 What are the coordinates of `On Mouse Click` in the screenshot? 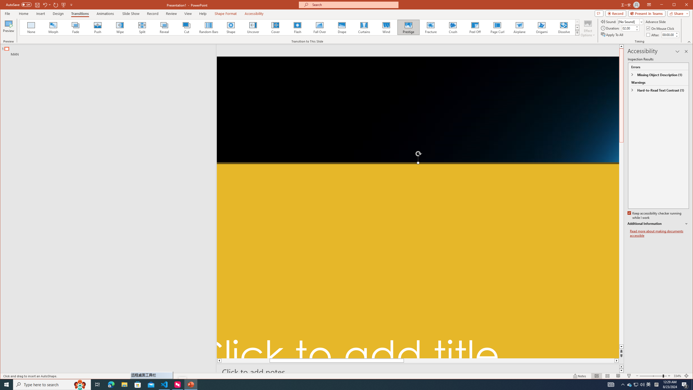 It's located at (661, 28).